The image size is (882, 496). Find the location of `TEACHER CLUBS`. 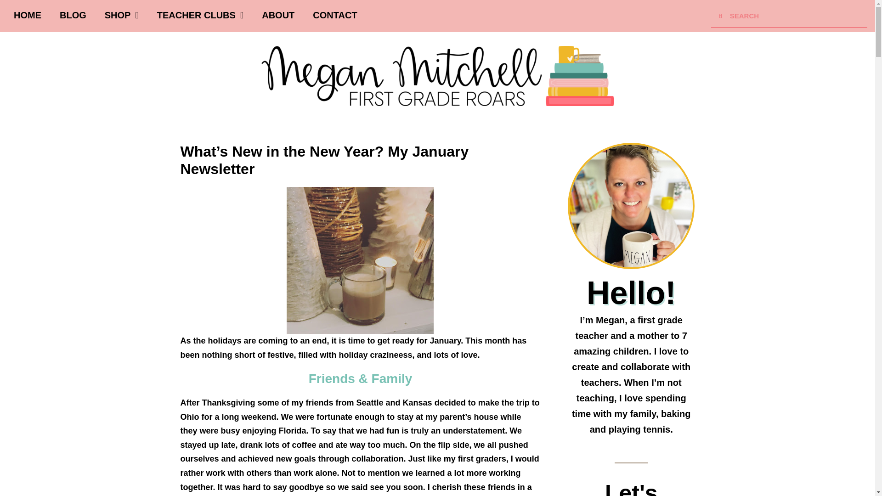

TEACHER CLUBS is located at coordinates (200, 15).